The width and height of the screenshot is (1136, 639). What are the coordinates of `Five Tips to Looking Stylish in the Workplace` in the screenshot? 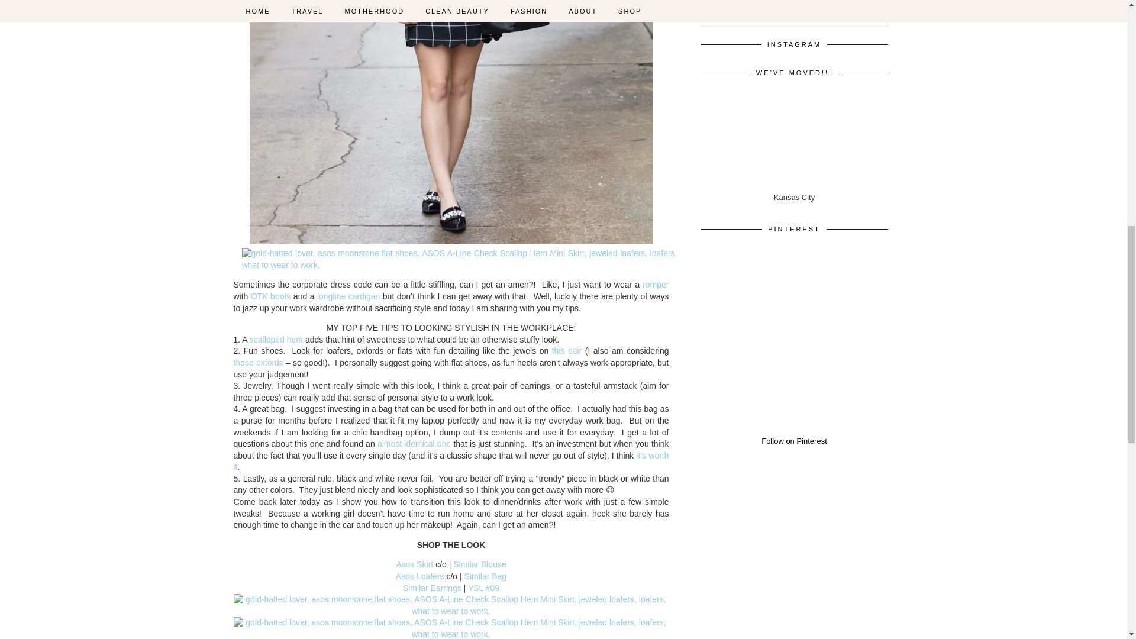 It's located at (451, 628).